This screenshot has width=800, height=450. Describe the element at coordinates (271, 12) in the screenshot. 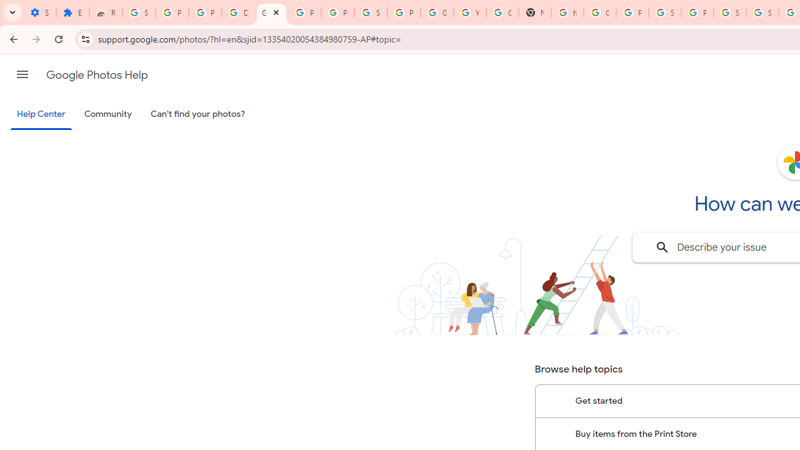

I see `Google Photos Help` at that location.